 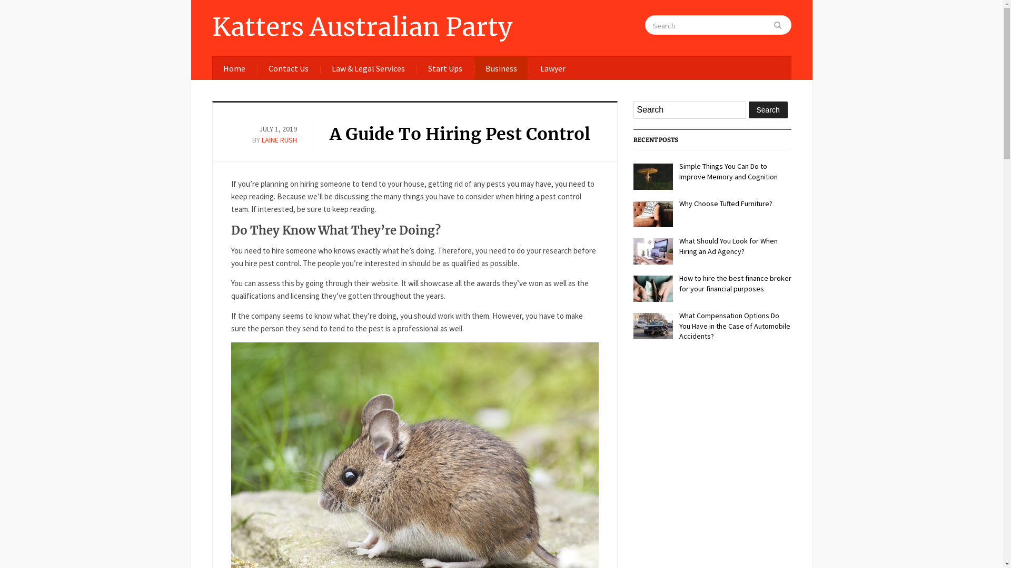 What do you see at coordinates (501, 68) in the screenshot?
I see `Business` at bounding box center [501, 68].